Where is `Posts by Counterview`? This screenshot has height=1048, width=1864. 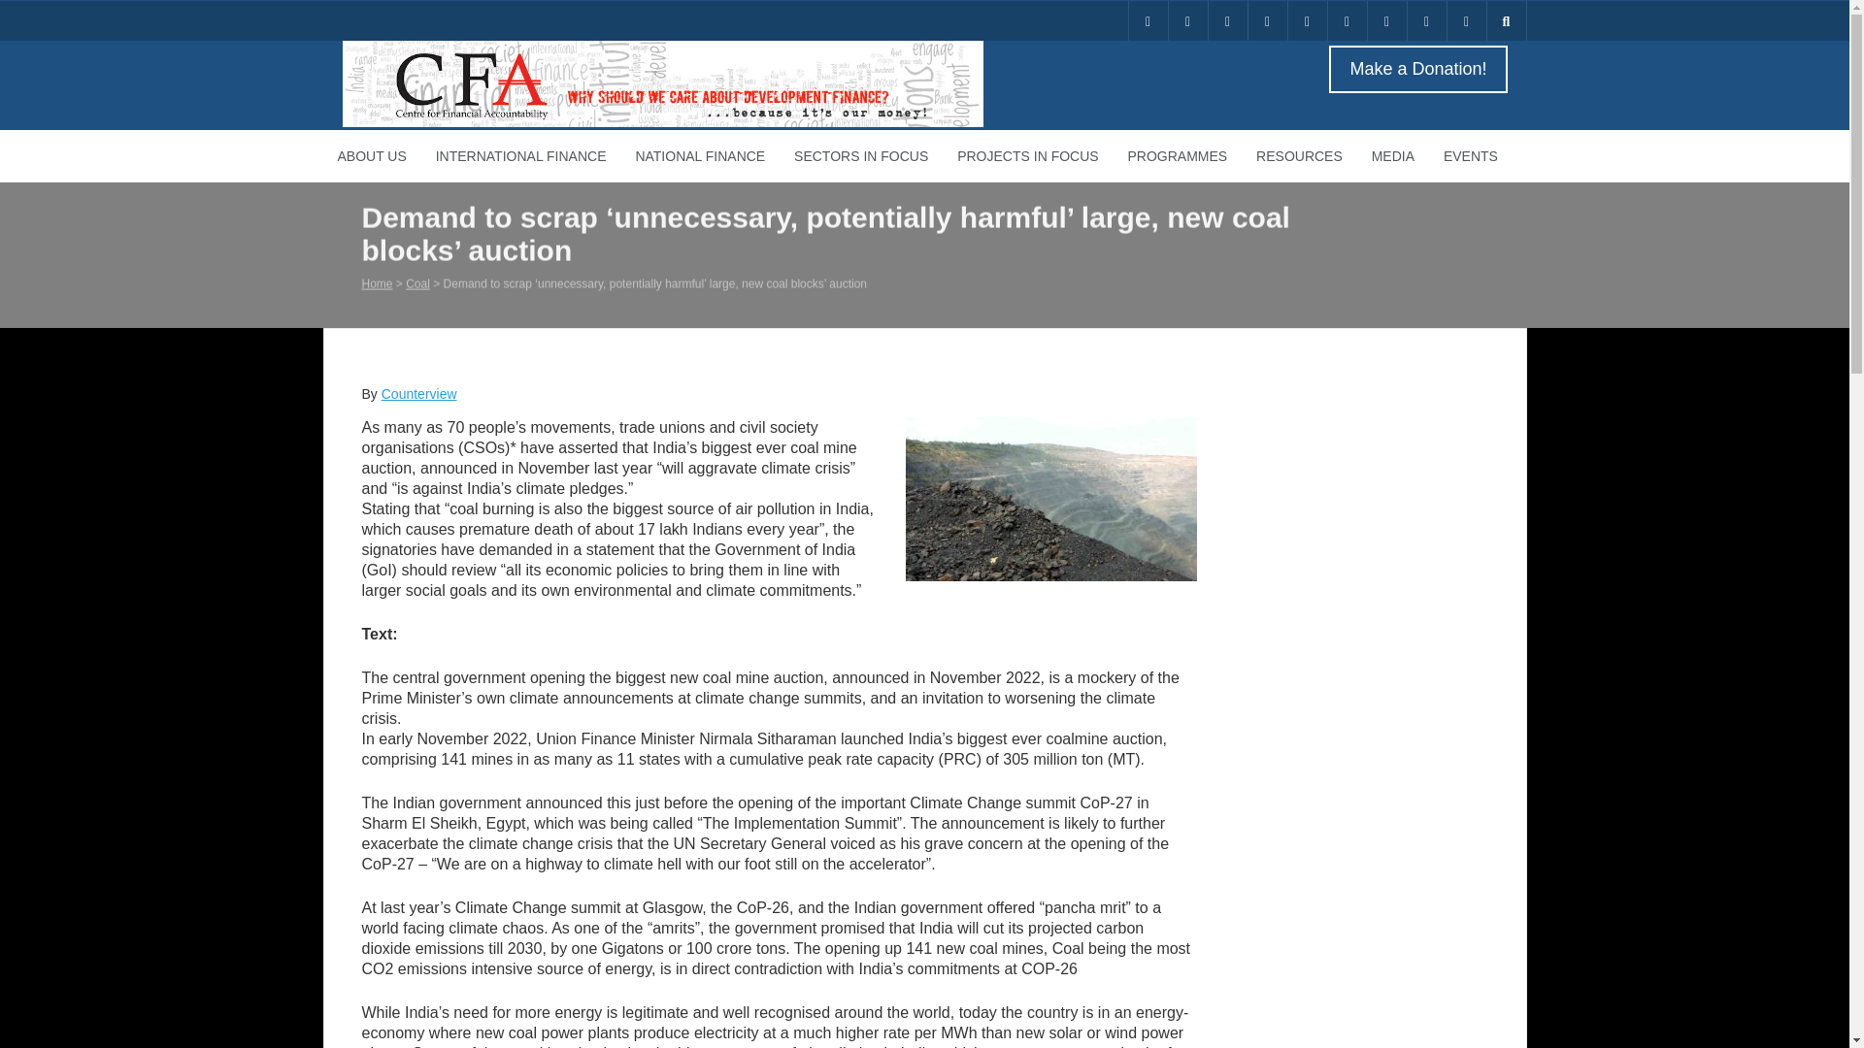 Posts by Counterview is located at coordinates (419, 394).